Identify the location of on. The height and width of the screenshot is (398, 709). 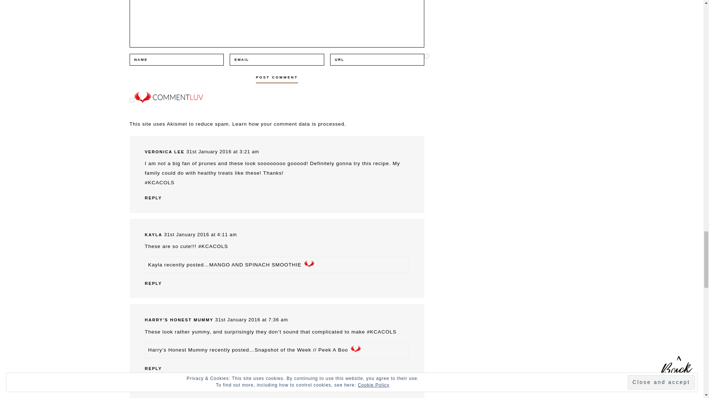
(131, 100).